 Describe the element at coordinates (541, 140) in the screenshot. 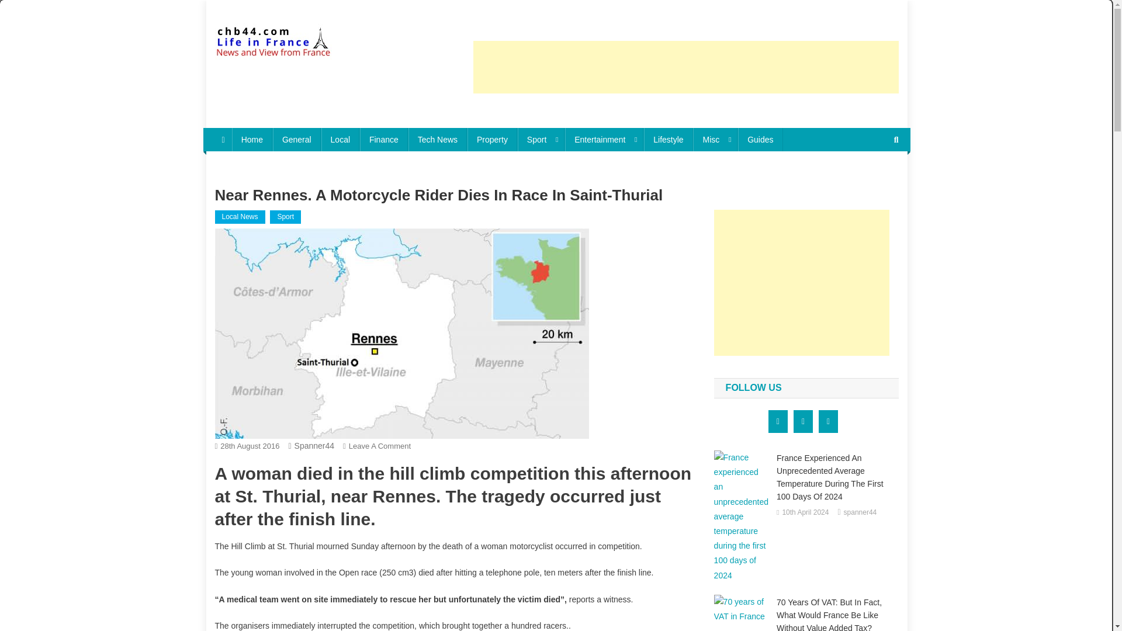

I see `Sport` at that location.